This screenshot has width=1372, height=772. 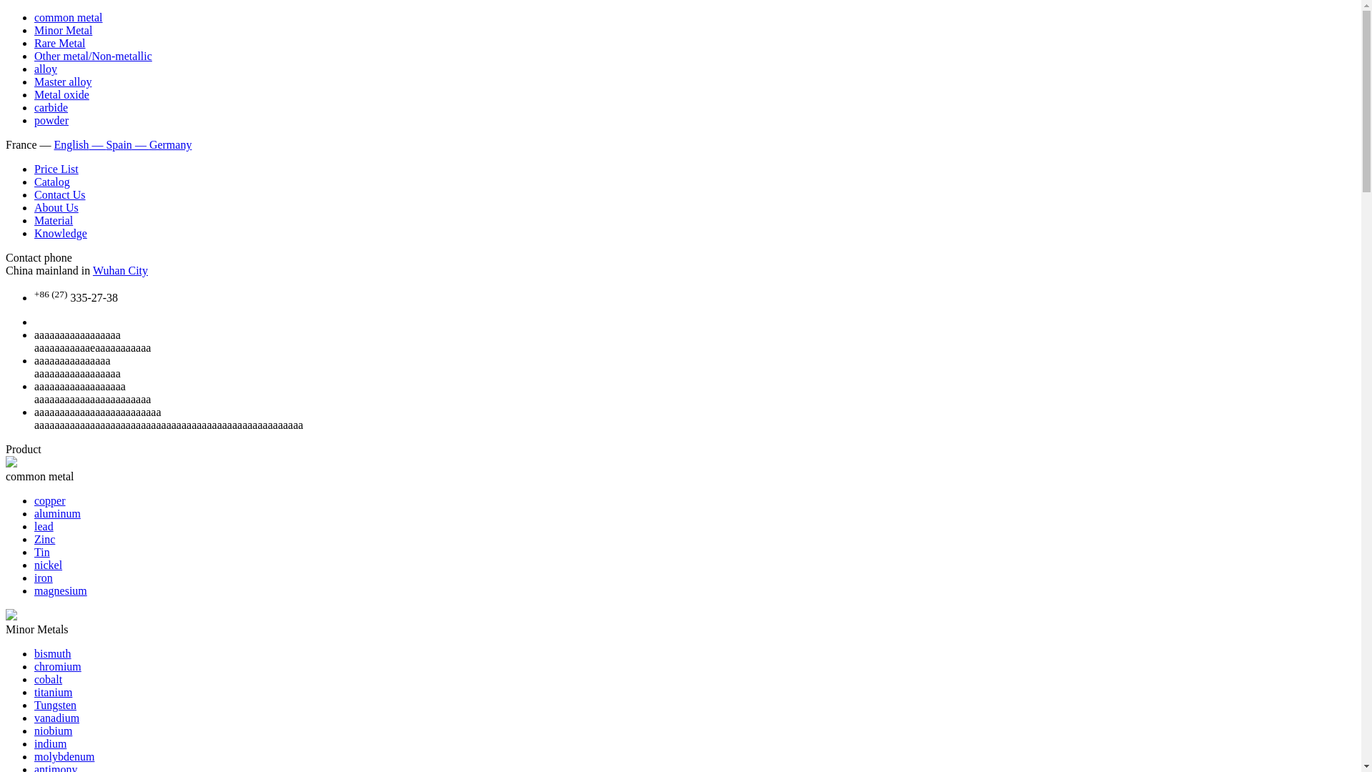 I want to click on Metal oxide, so click(x=61, y=94).